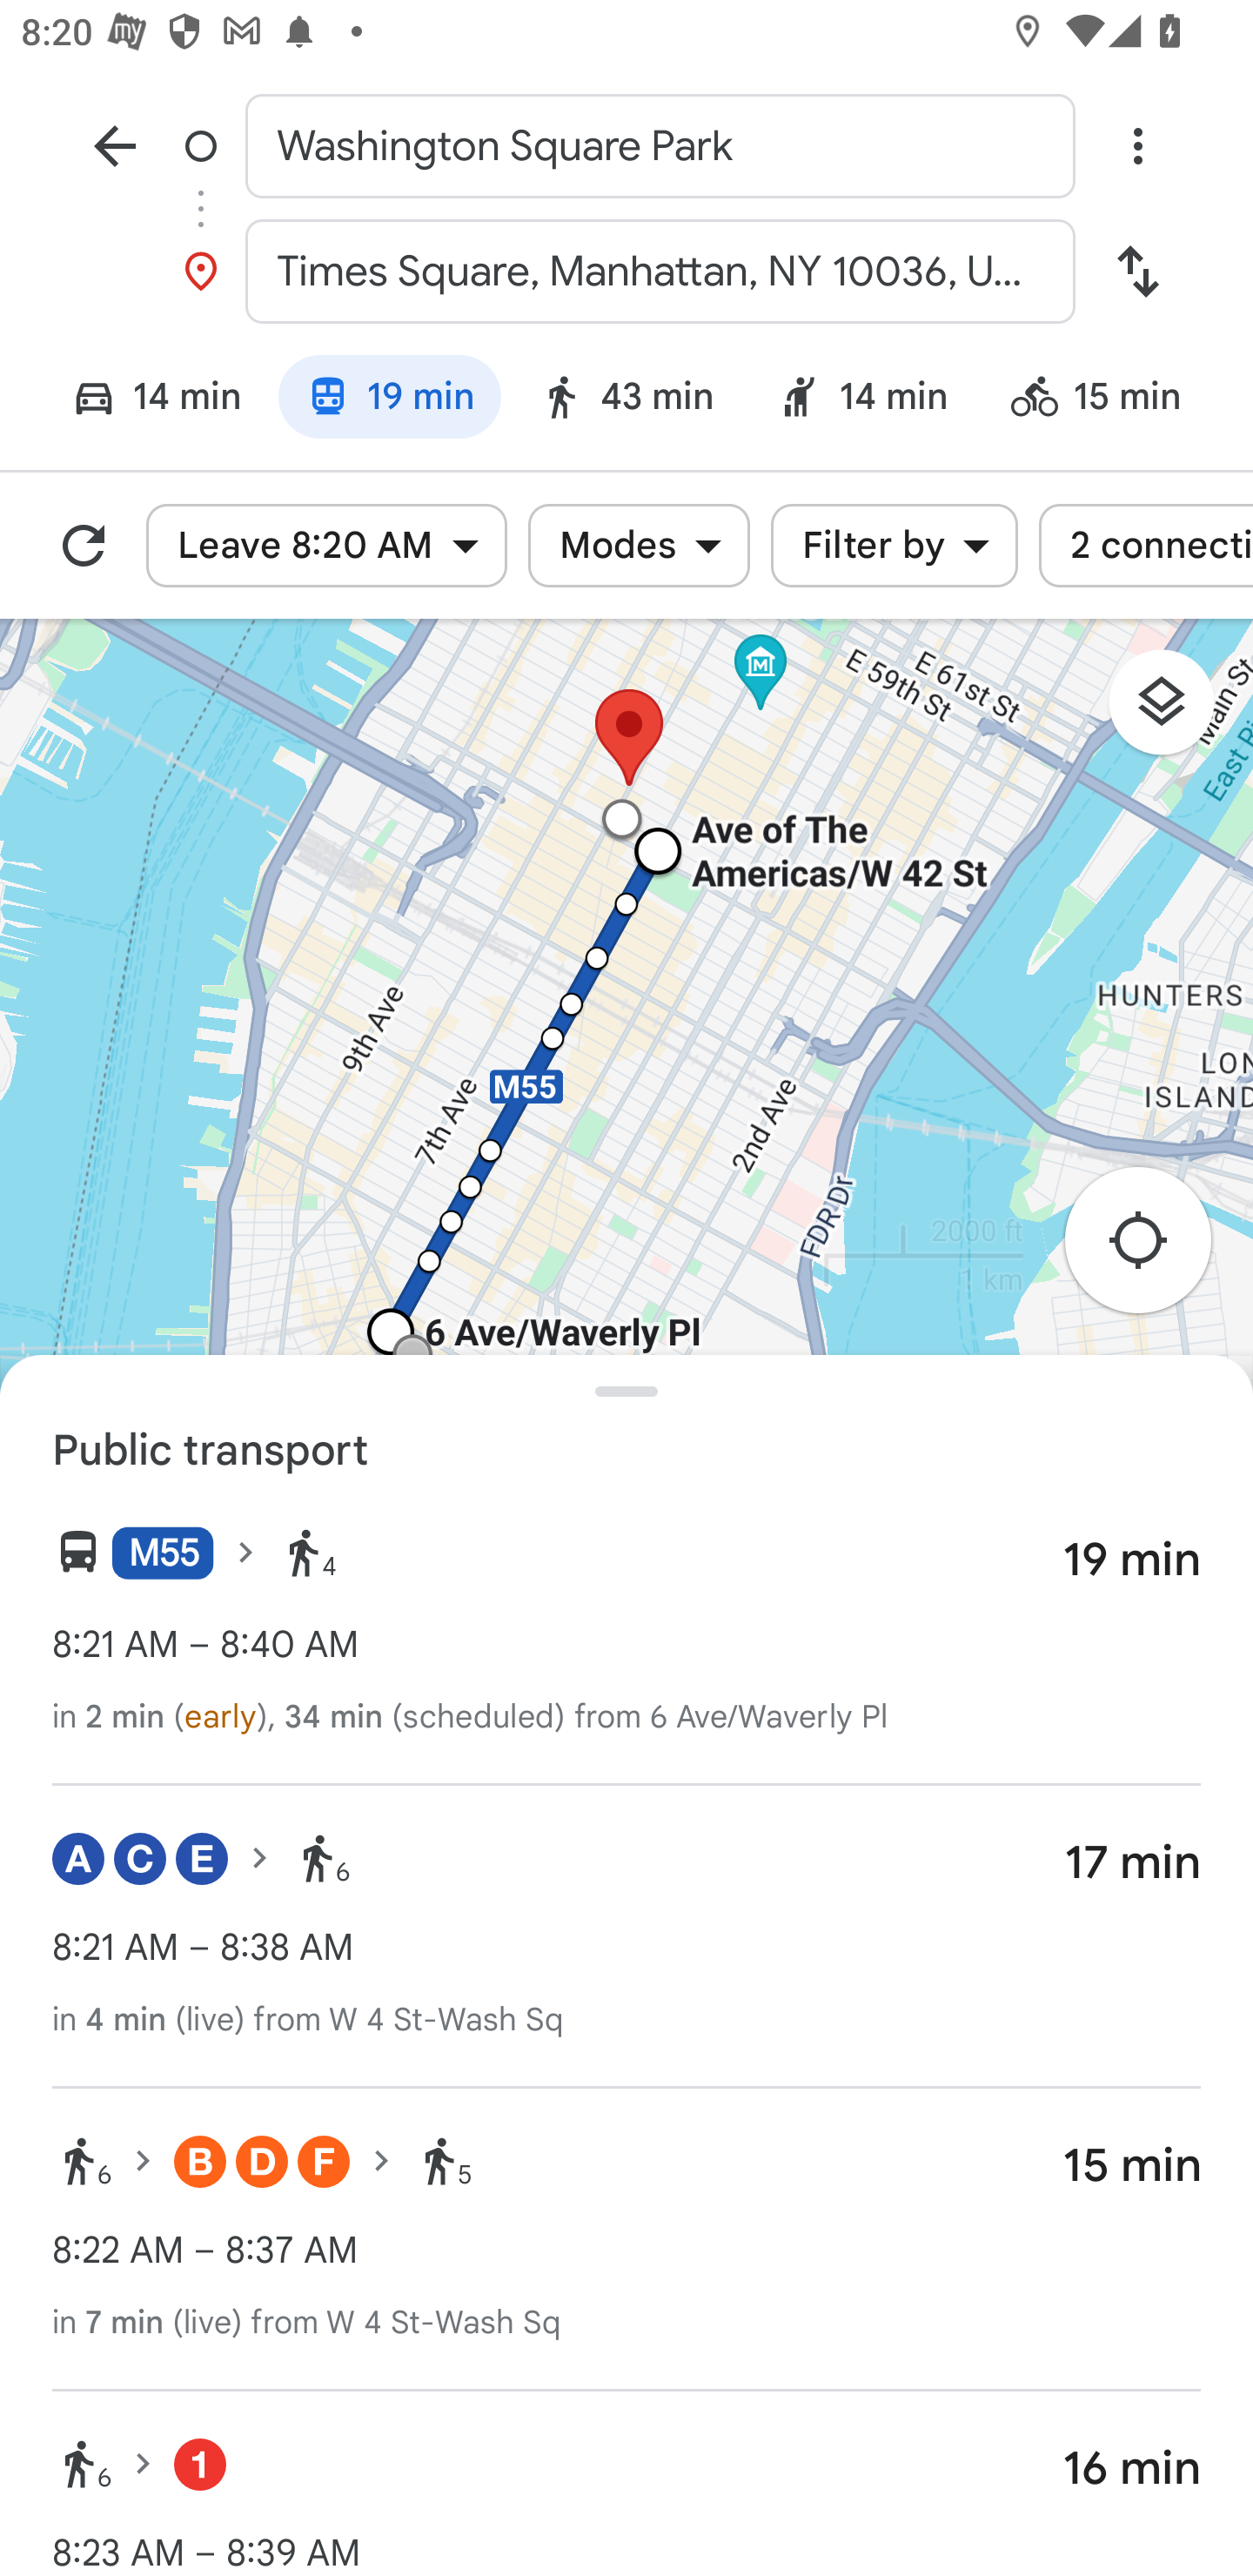  What do you see at coordinates (1137, 144) in the screenshot?
I see `Overflow menu` at bounding box center [1137, 144].